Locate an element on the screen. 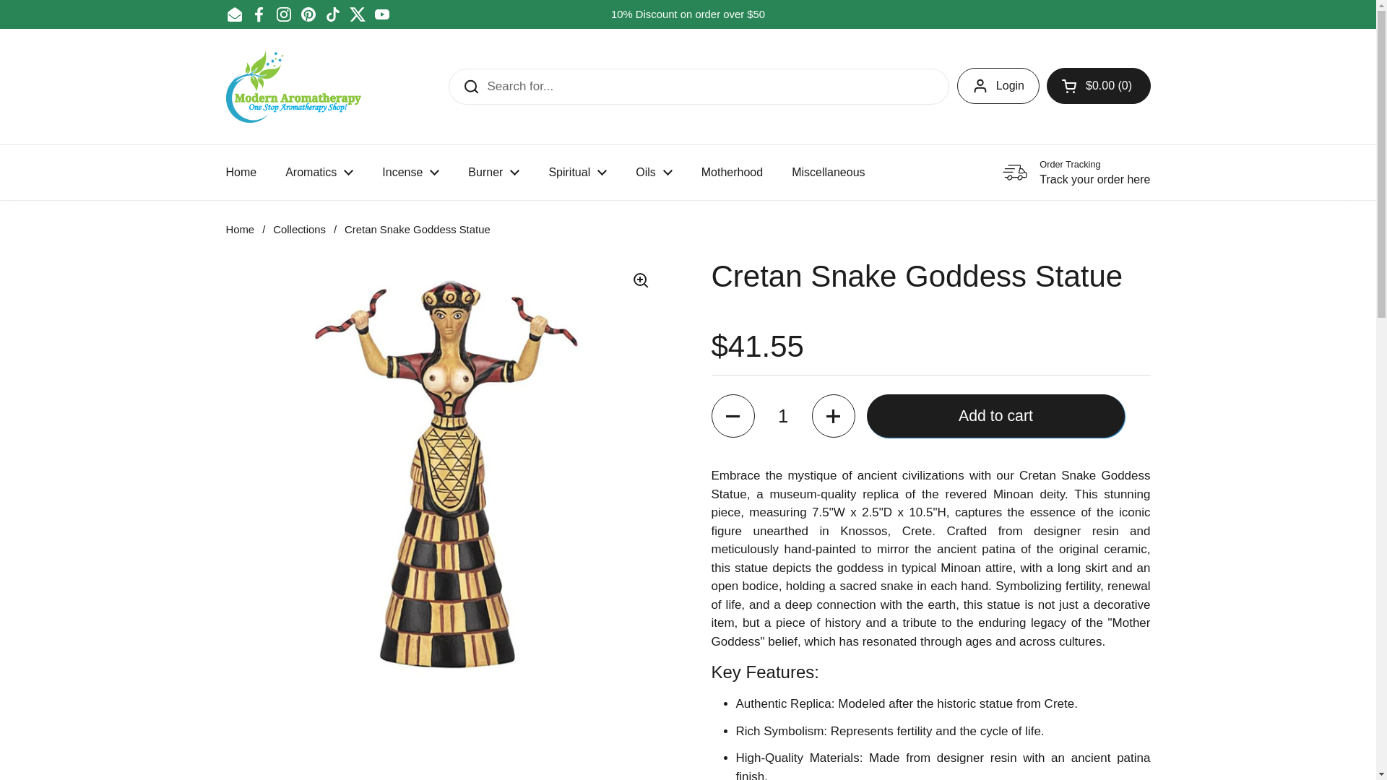  Login is located at coordinates (998, 85).